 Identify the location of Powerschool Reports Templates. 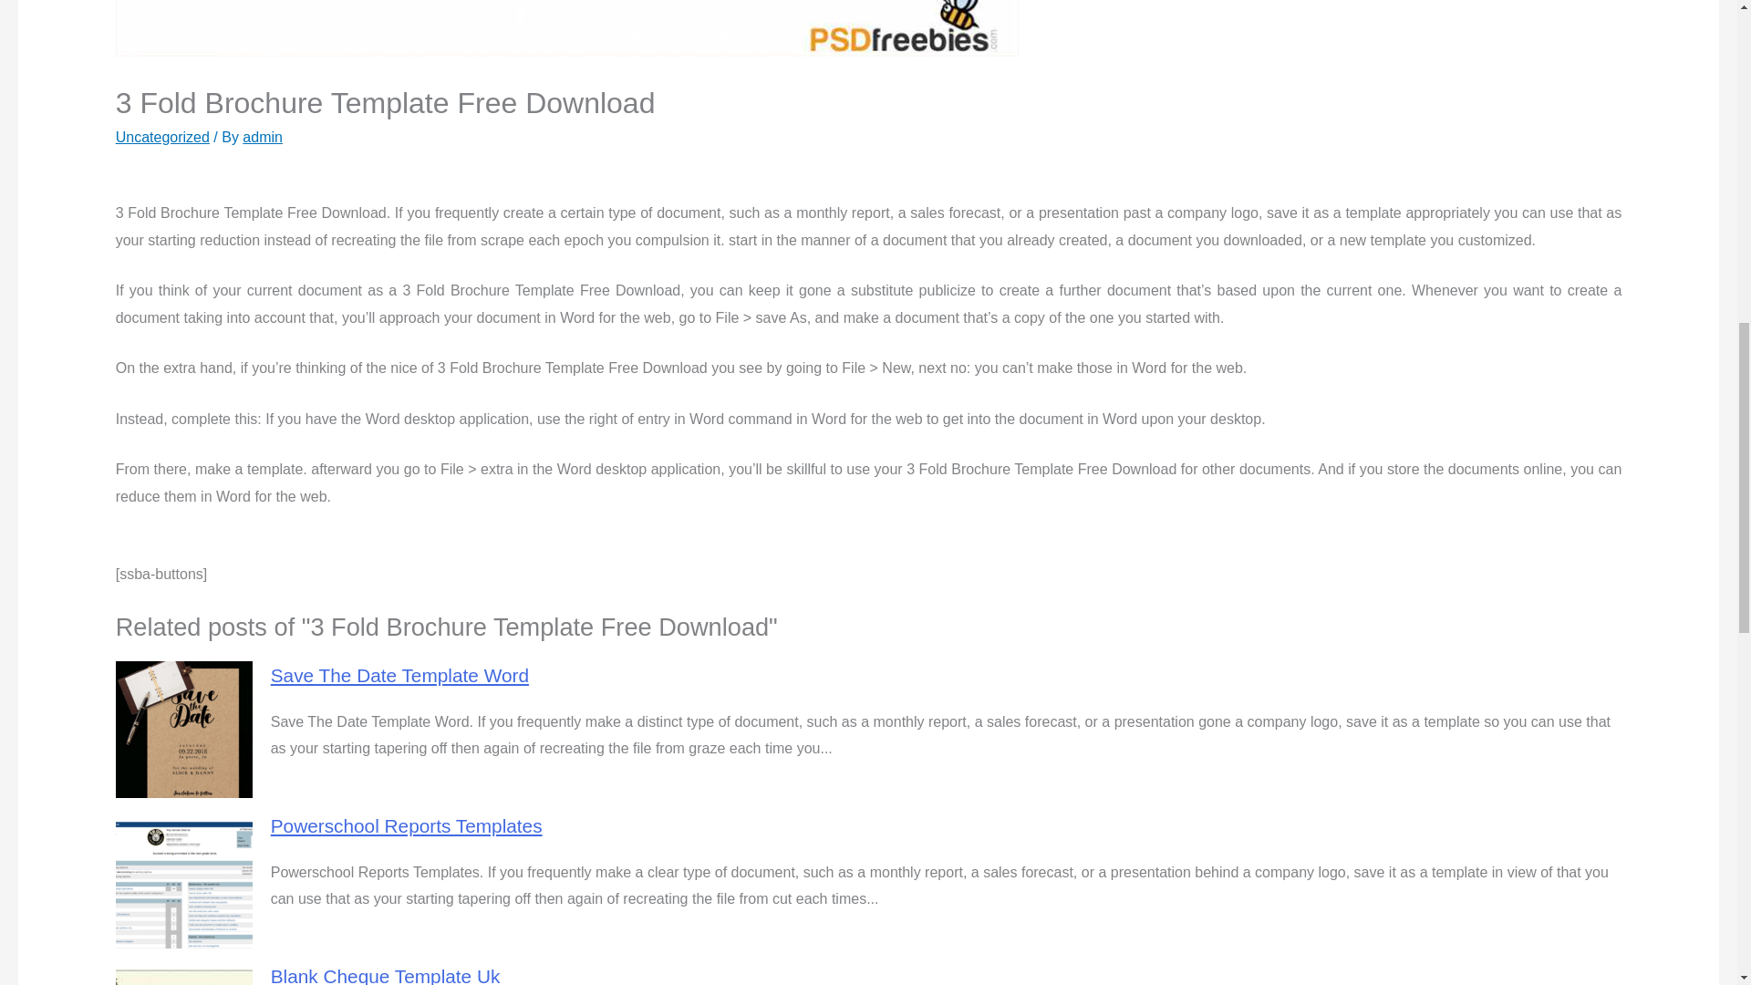
(407, 825).